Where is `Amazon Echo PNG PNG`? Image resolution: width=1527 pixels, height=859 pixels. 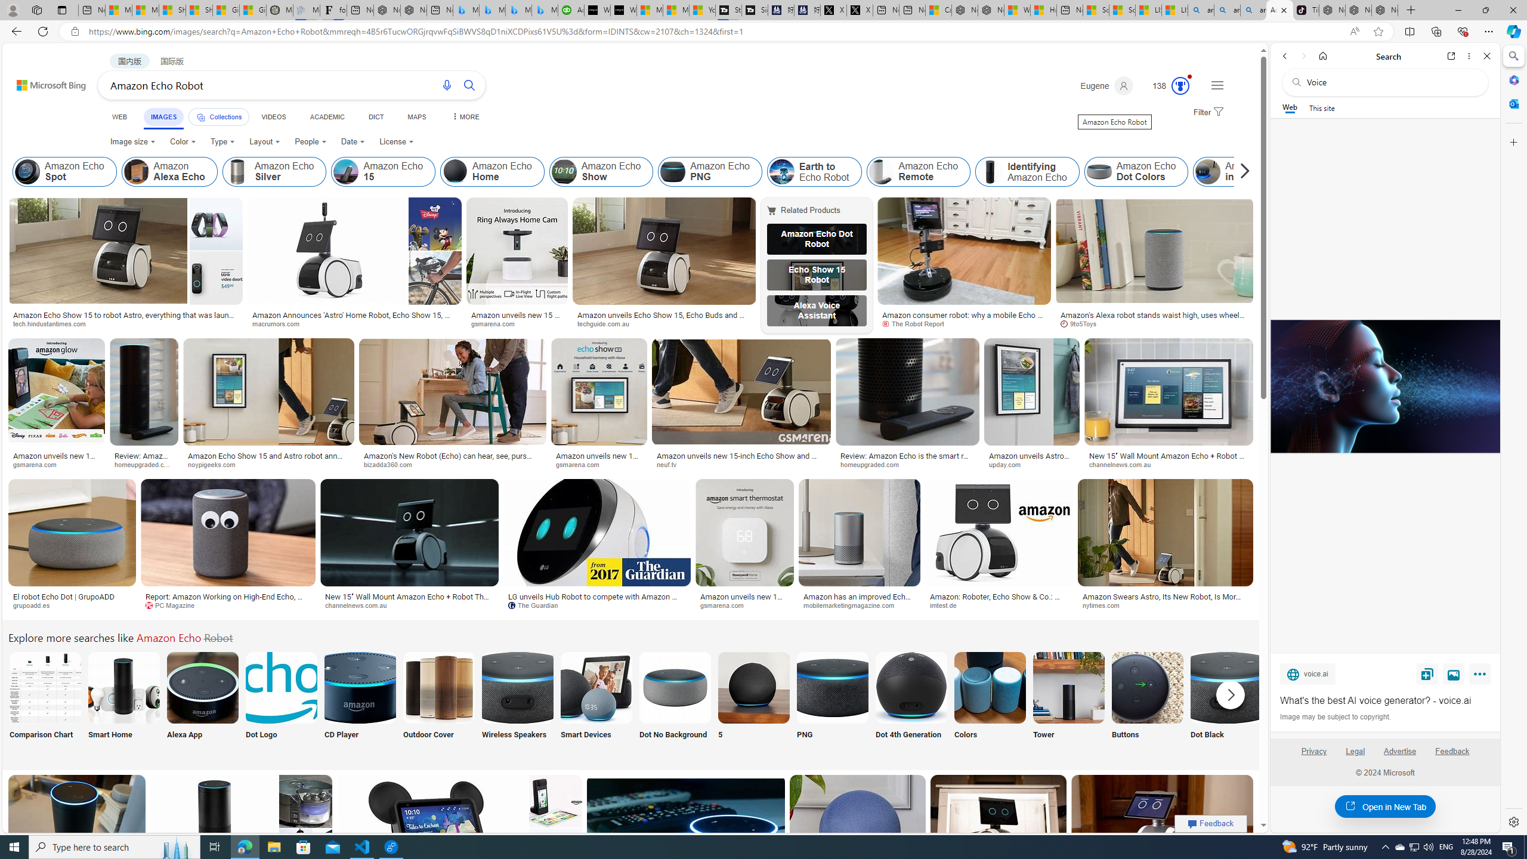
Amazon Echo PNG PNG is located at coordinates (833, 703).